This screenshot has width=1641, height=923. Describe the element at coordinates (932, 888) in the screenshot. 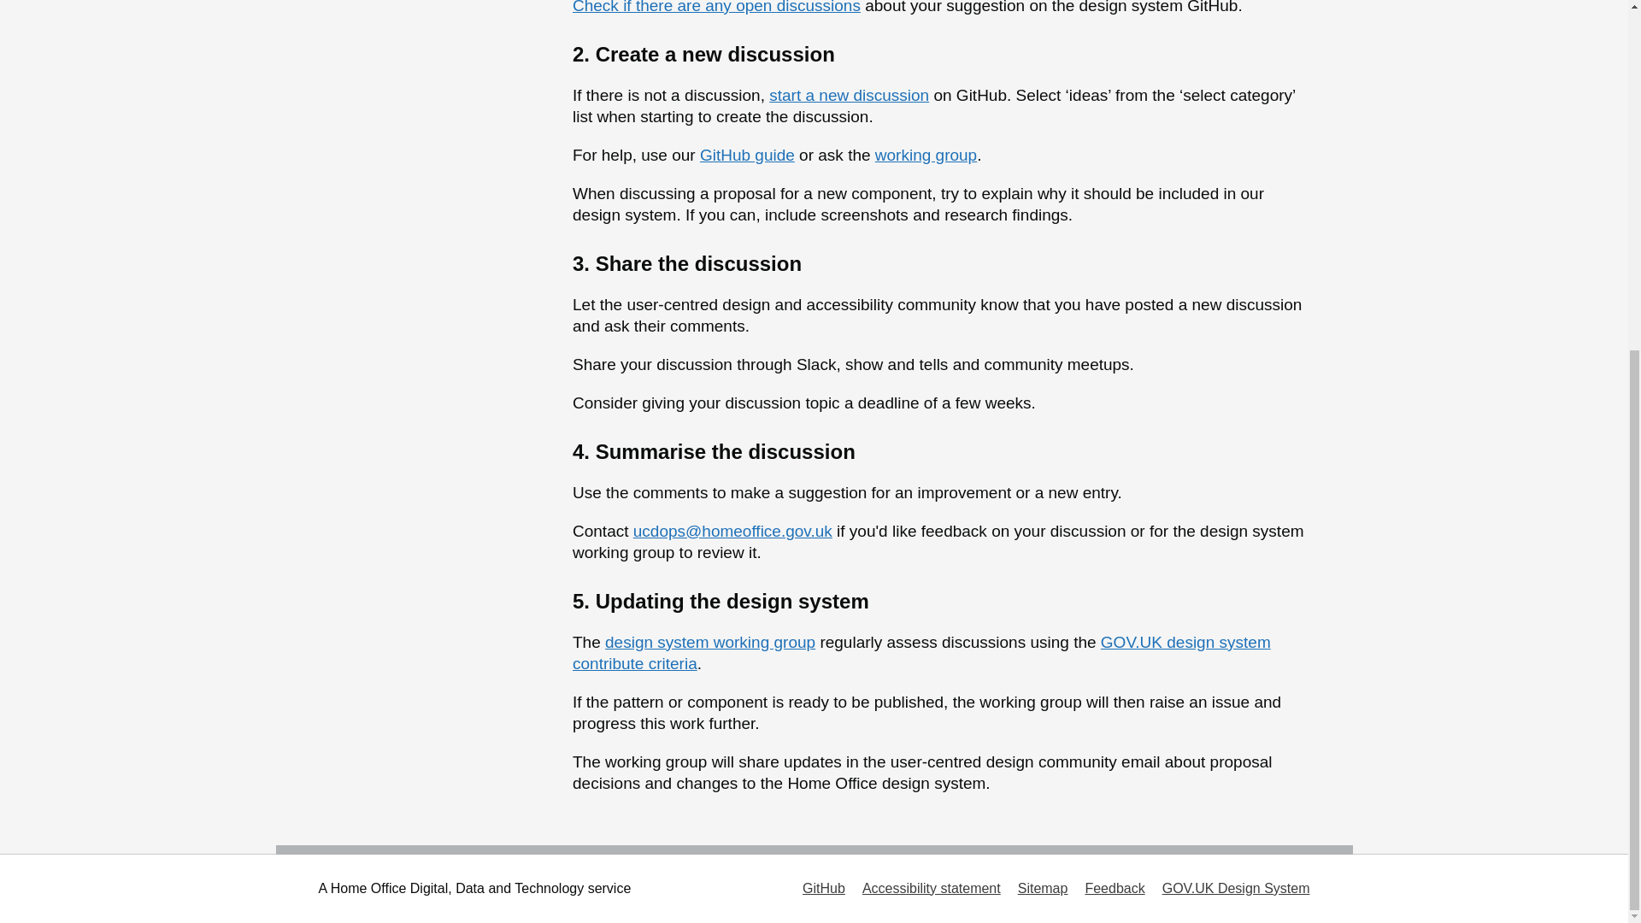

I see `Accessibility statement` at that location.